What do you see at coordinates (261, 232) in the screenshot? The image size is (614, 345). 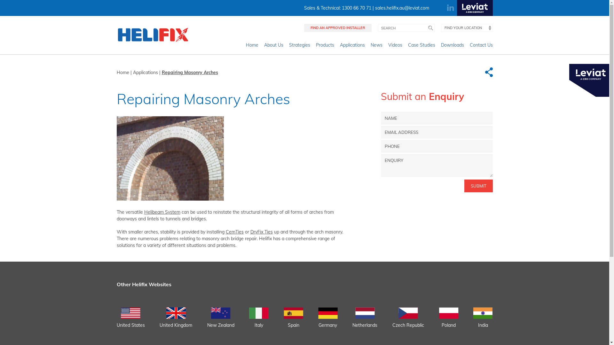 I see `DryFix Ties` at bounding box center [261, 232].